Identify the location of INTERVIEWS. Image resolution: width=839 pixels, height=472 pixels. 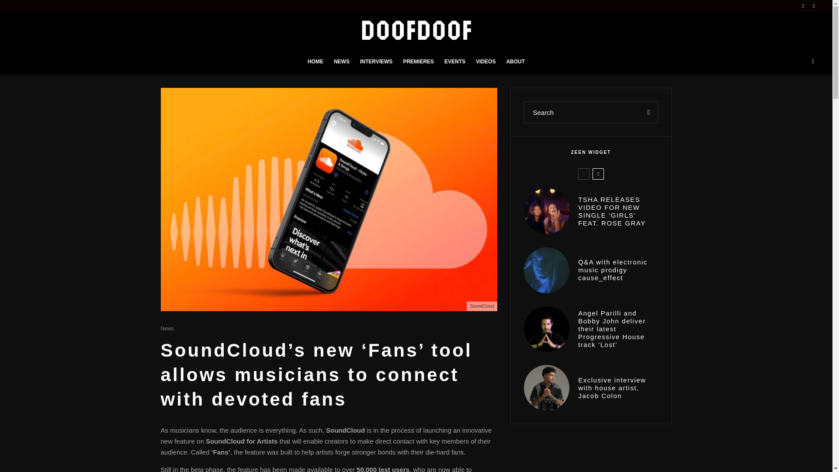
(376, 62).